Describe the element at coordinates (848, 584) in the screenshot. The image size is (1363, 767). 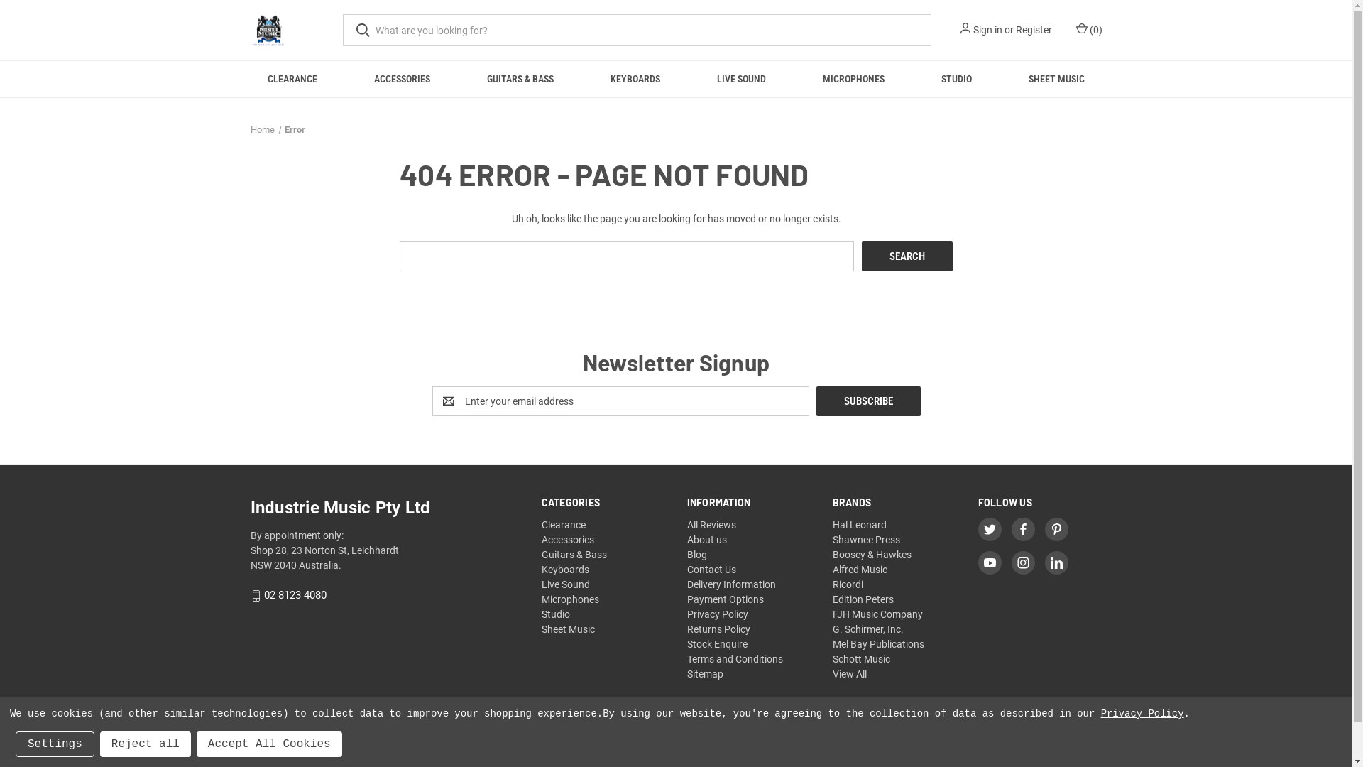
I see `Ricordi` at that location.